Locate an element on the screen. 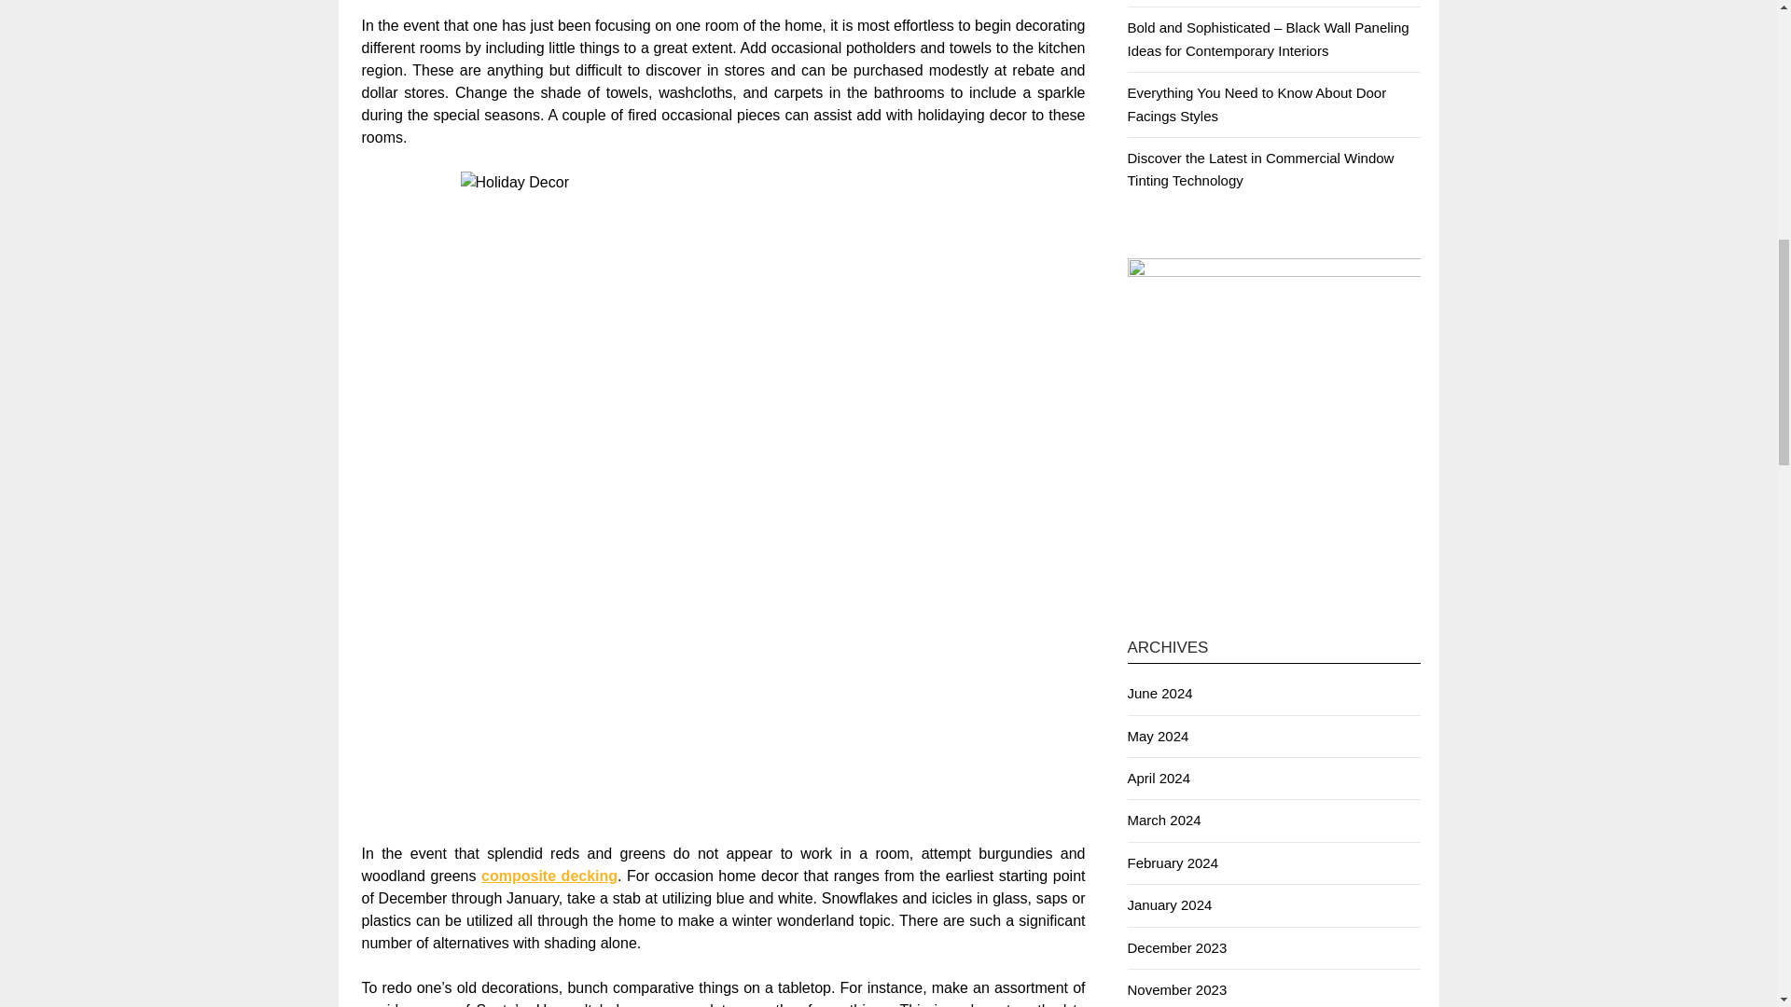  Everything You Need to Know About Door Facings Styles is located at coordinates (1256, 103).